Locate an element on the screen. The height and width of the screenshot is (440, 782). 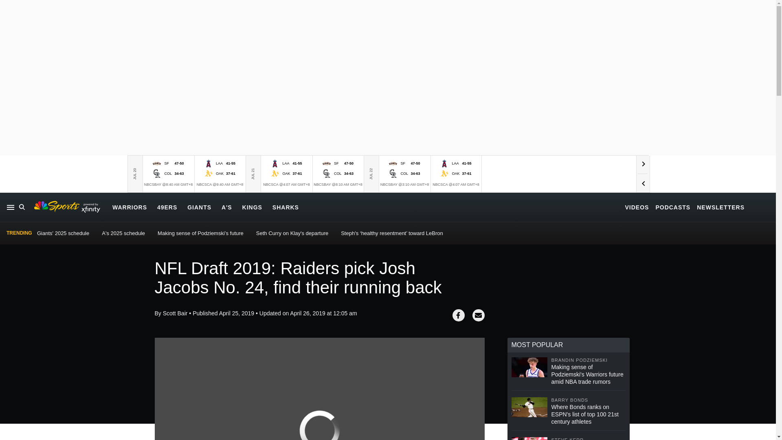
A's 2025 schedule is located at coordinates (123, 233).